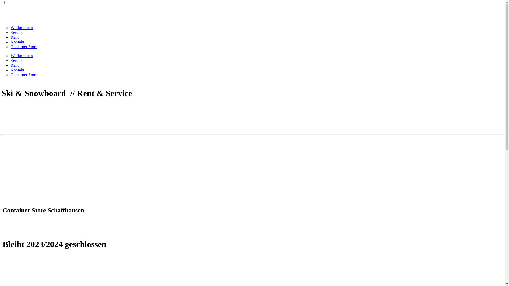  I want to click on Service, so click(17, 32).